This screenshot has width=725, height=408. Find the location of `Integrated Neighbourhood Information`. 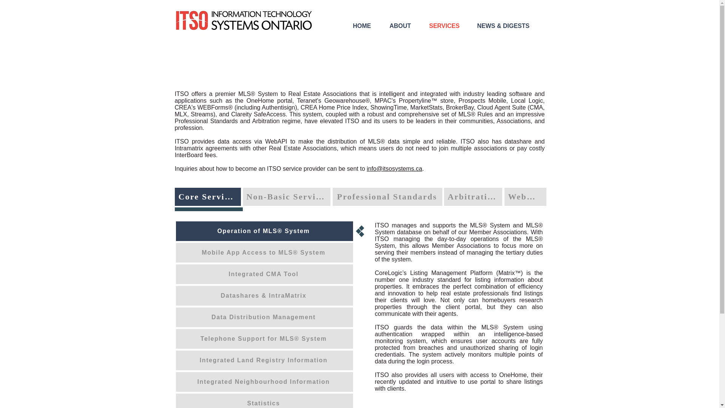

Integrated Neighbourhood Information is located at coordinates (264, 382).